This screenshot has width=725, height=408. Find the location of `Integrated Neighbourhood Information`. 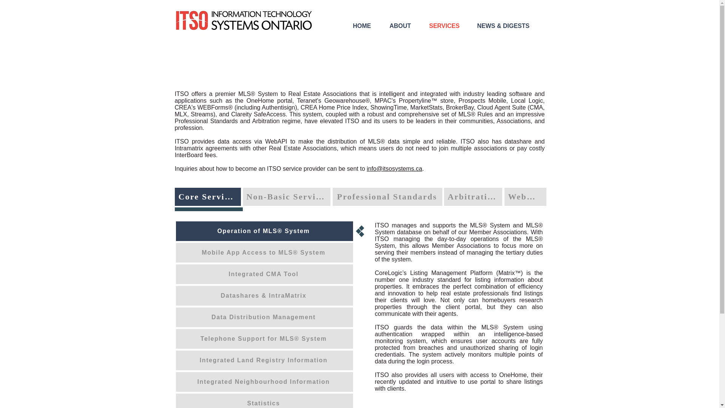

Integrated Neighbourhood Information is located at coordinates (264, 382).